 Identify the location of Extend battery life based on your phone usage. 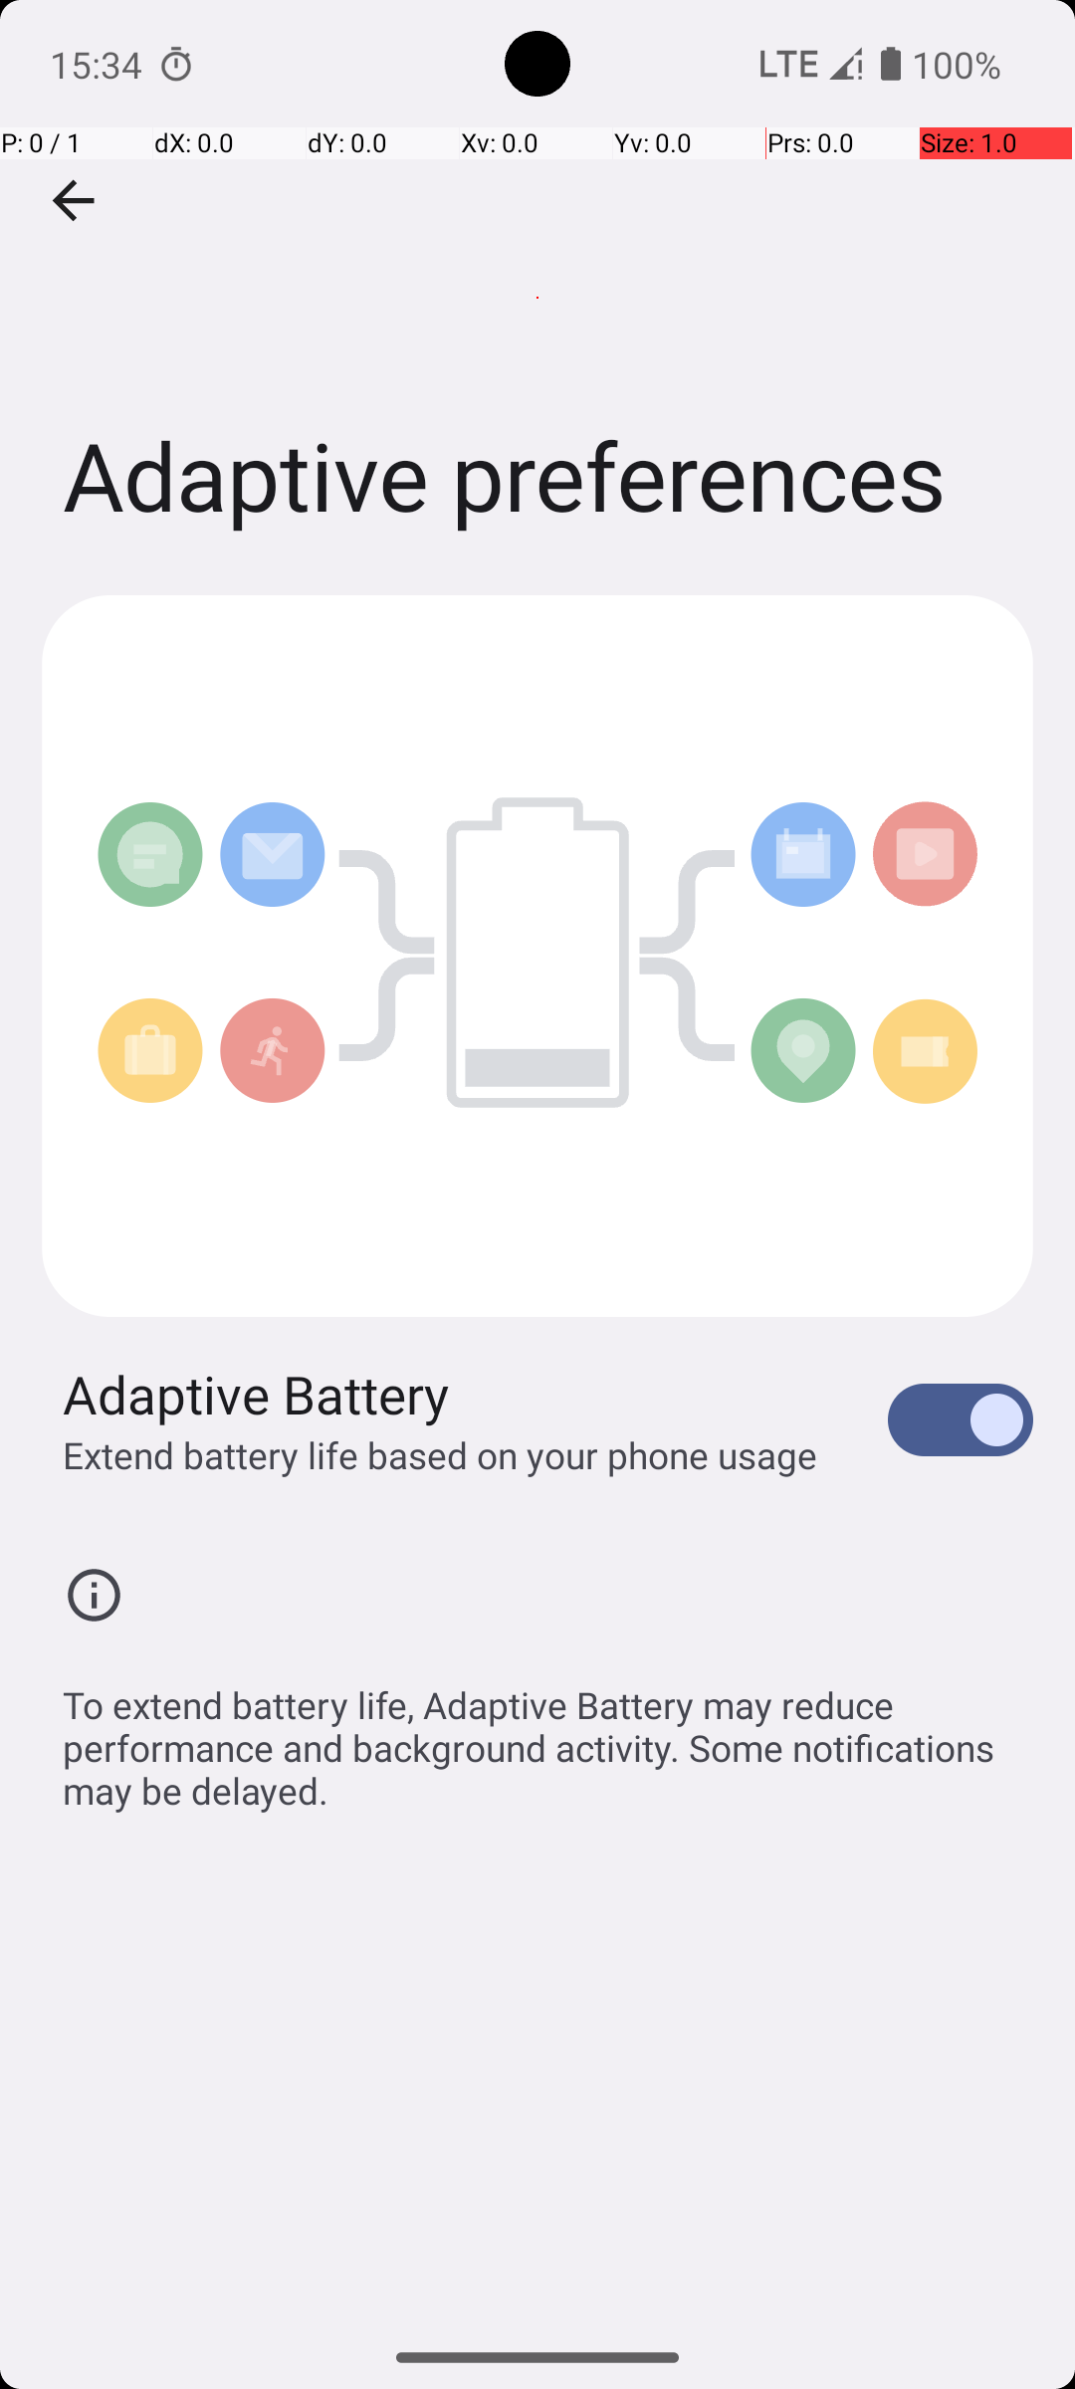
(440, 1455).